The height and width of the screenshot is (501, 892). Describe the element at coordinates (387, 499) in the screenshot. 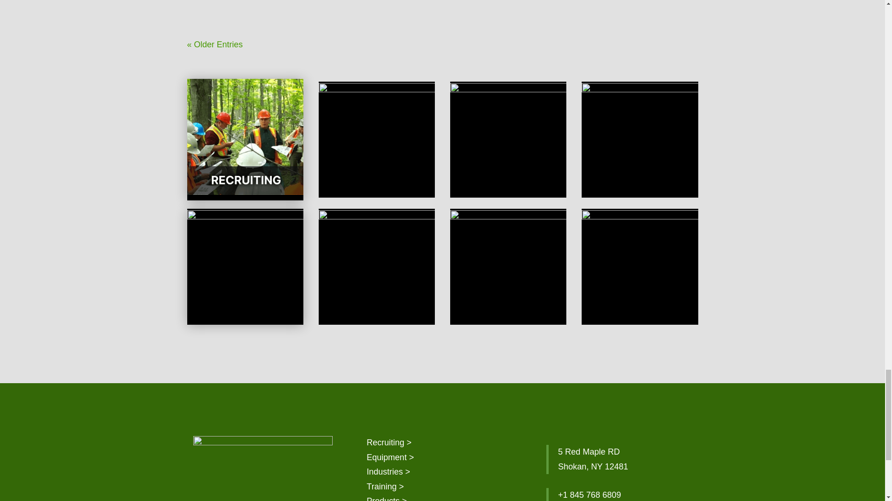

I see `Products` at that location.